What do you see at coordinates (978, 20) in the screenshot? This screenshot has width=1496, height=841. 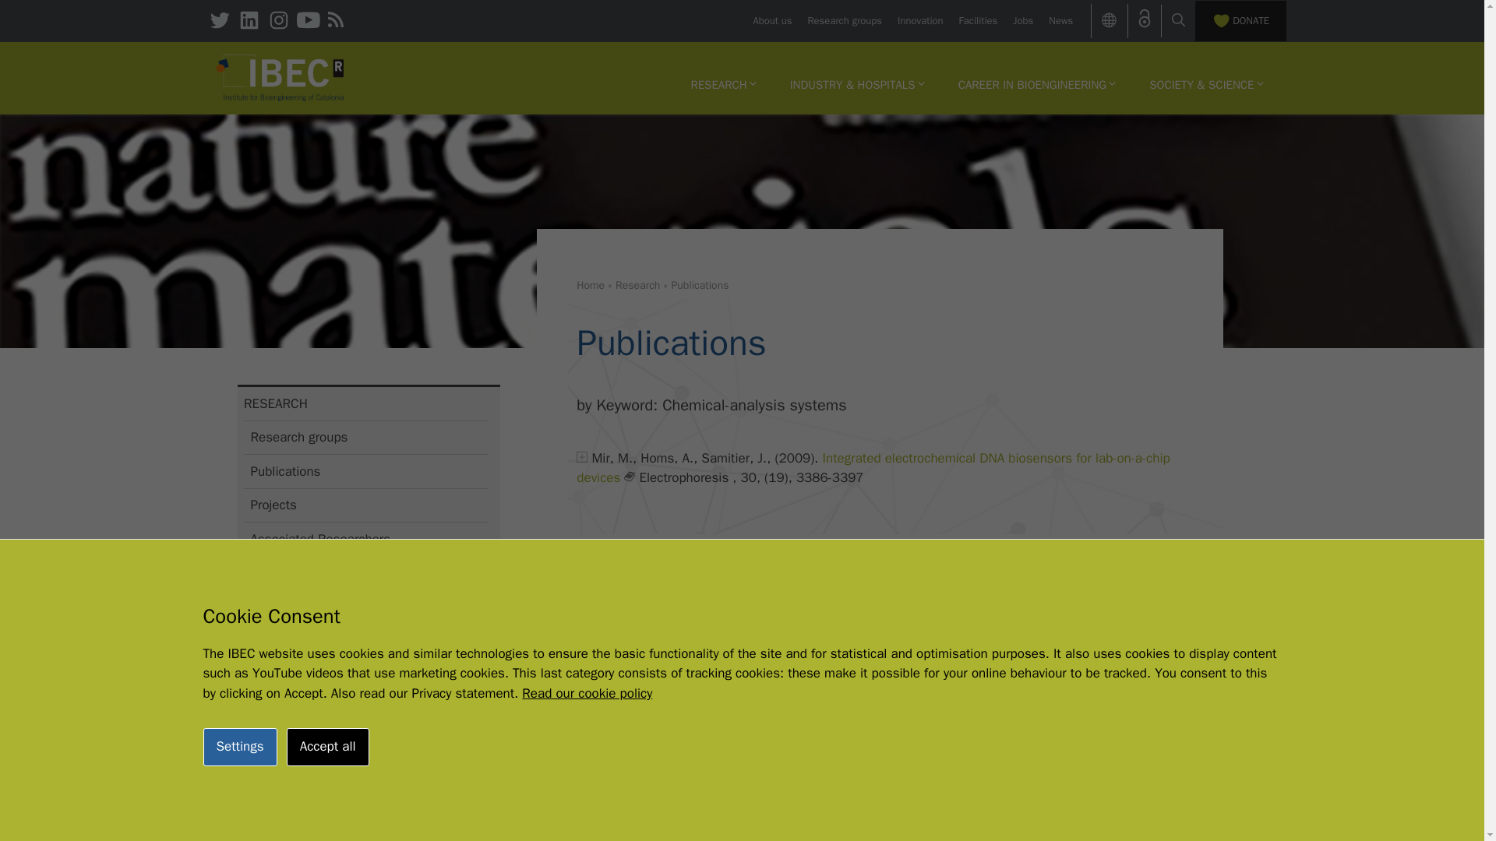 I see `Facilities` at bounding box center [978, 20].